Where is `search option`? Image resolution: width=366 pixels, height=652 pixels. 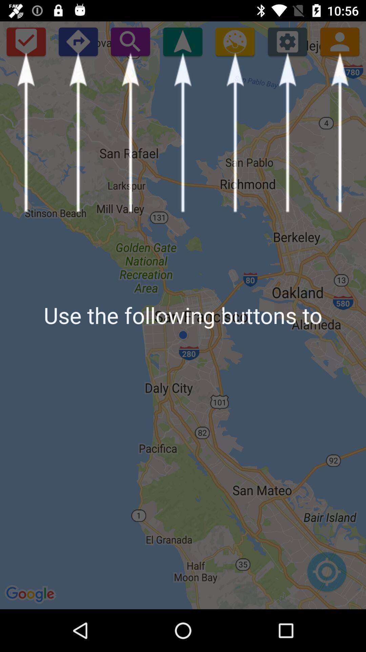 search option is located at coordinates (130, 41).